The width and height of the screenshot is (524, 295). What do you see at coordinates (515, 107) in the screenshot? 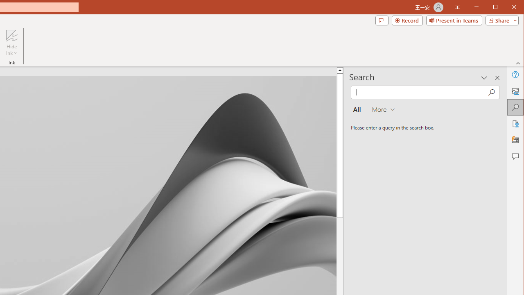
I see `Search` at bounding box center [515, 107].